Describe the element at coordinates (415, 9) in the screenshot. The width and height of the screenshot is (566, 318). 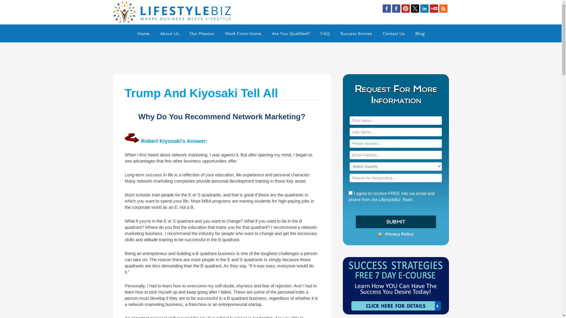
I see `X` at that location.